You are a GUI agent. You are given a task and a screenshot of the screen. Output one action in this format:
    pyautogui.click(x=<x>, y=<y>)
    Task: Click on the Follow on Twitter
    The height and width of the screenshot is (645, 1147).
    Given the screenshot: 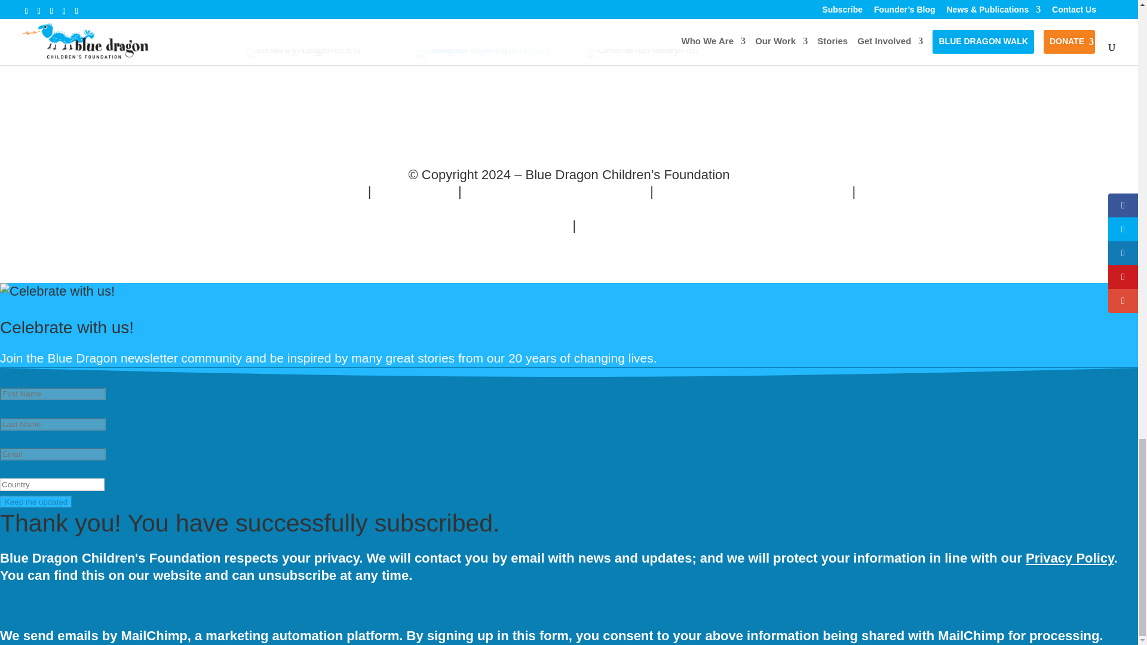 What is the action you would take?
    pyautogui.click(x=314, y=3)
    